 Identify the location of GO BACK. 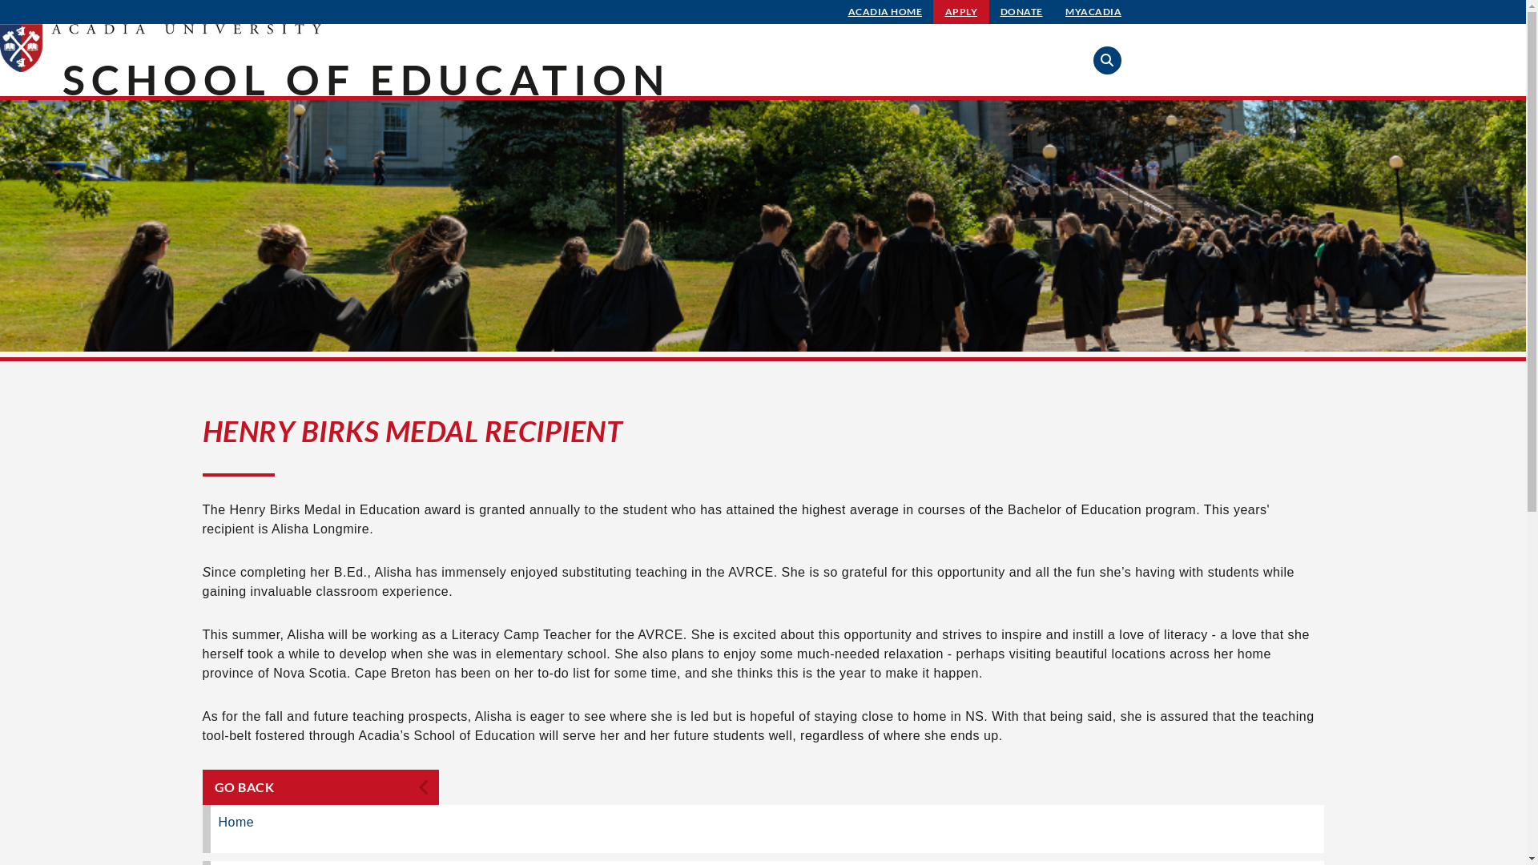
(320, 787).